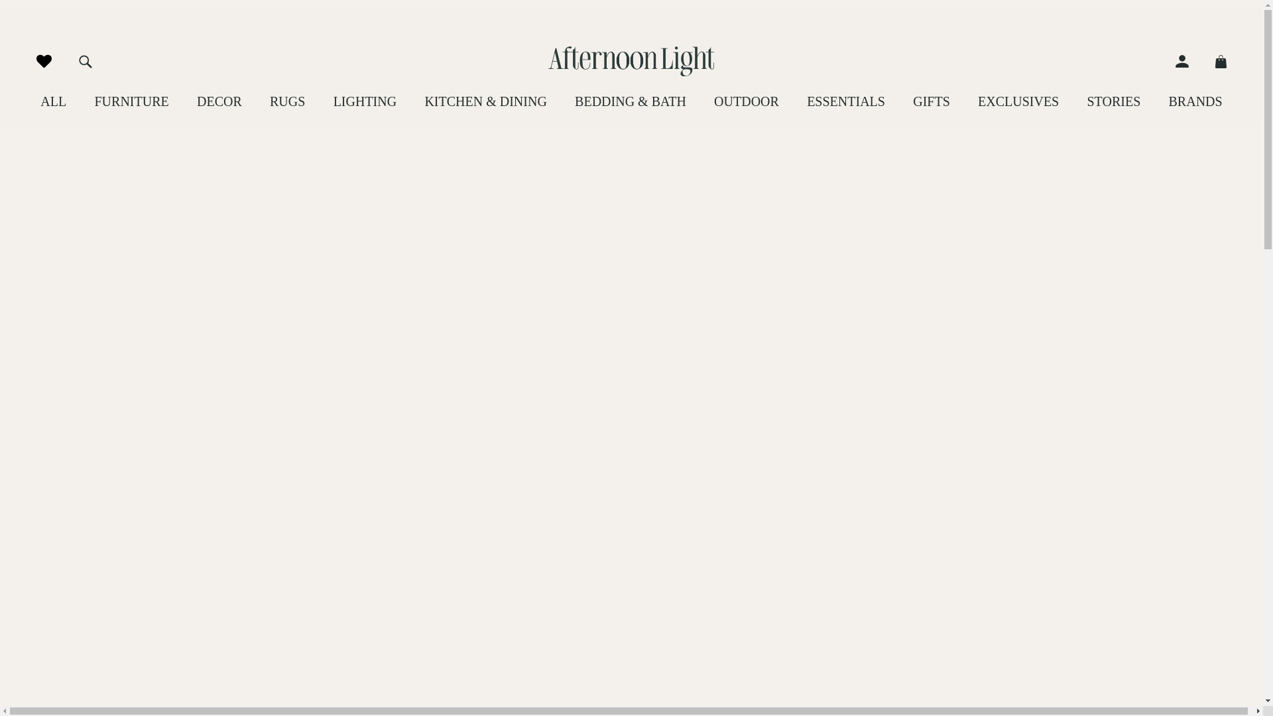 The width and height of the screenshot is (1273, 716). What do you see at coordinates (131, 101) in the screenshot?
I see `FURNITURE` at bounding box center [131, 101].